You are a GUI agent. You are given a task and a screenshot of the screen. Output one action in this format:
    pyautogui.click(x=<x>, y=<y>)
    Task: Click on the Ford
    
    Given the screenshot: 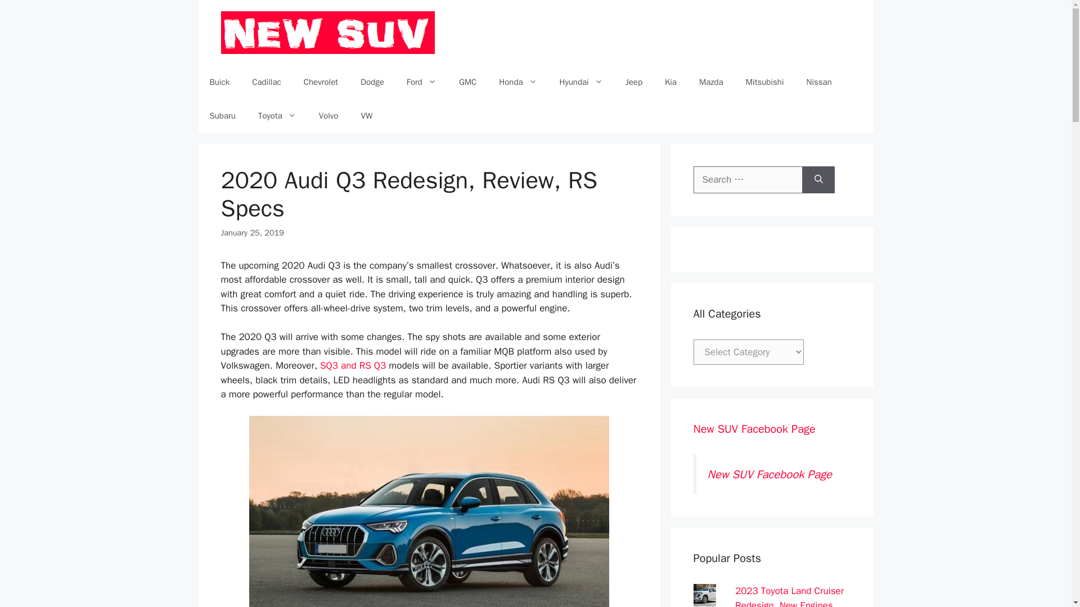 What is the action you would take?
    pyautogui.click(x=421, y=82)
    